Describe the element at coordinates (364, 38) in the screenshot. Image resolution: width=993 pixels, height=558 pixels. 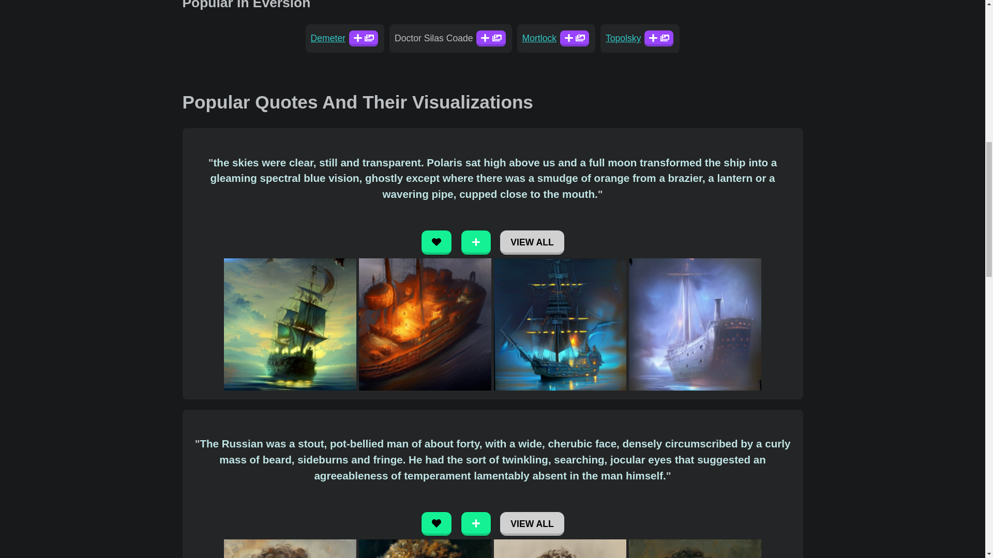
I see `Generate More Images` at that location.